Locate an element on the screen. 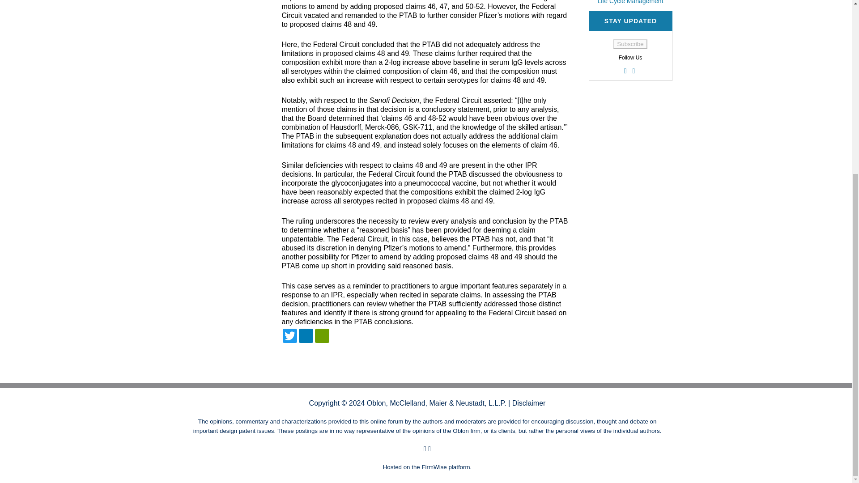 This screenshot has height=483, width=859. Subscribe is located at coordinates (630, 44).